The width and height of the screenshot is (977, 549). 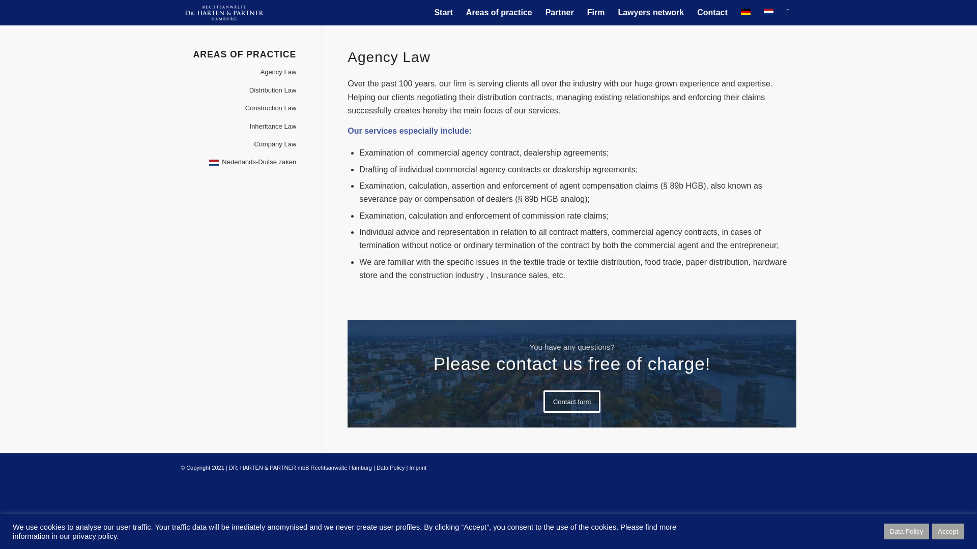 What do you see at coordinates (238, 162) in the screenshot?
I see `Nederlands-Duitse zaken` at bounding box center [238, 162].